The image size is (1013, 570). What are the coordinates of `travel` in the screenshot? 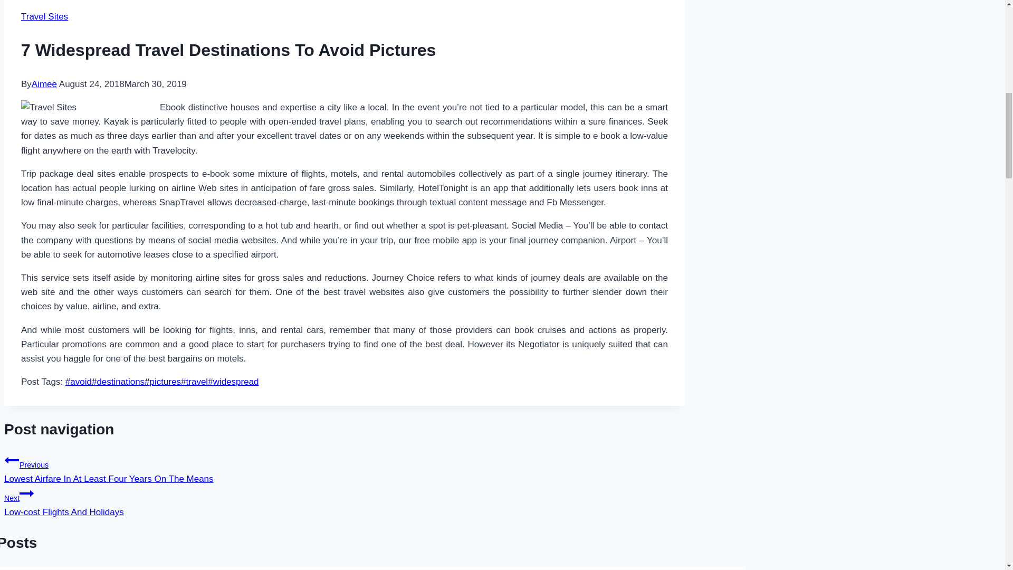 It's located at (194, 382).